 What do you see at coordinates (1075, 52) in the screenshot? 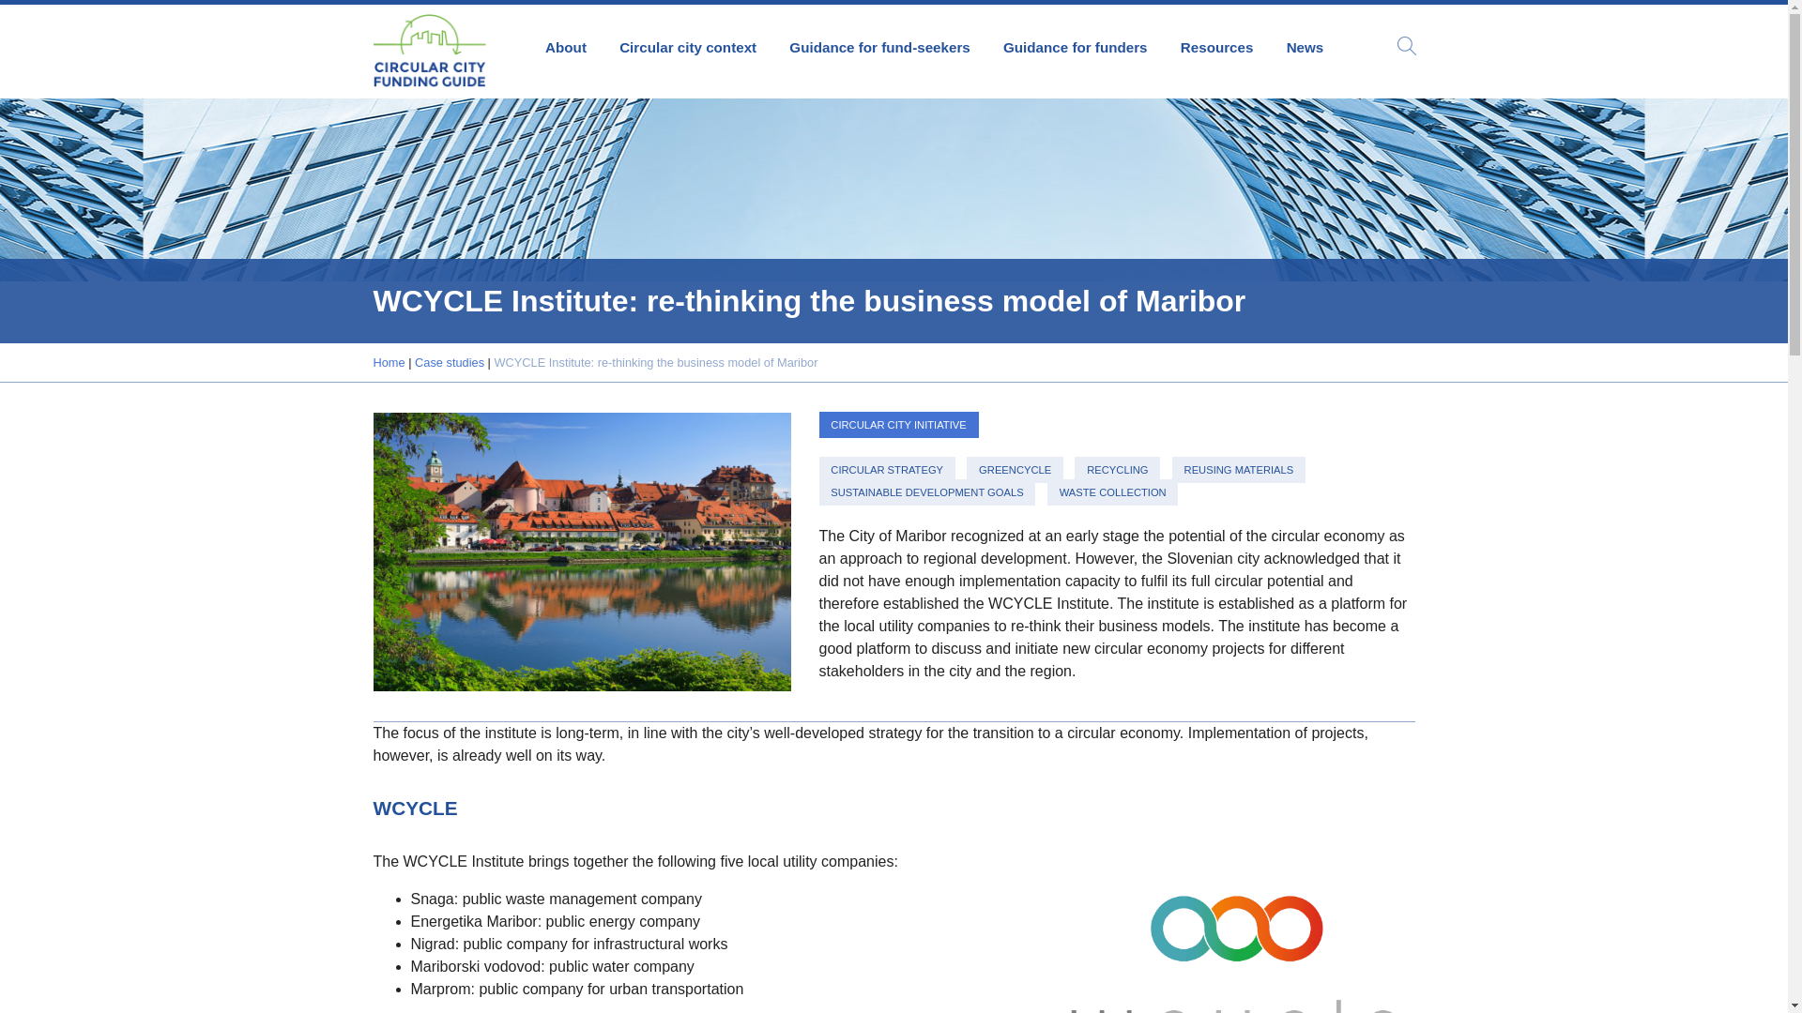
I see `Guidance for funders` at bounding box center [1075, 52].